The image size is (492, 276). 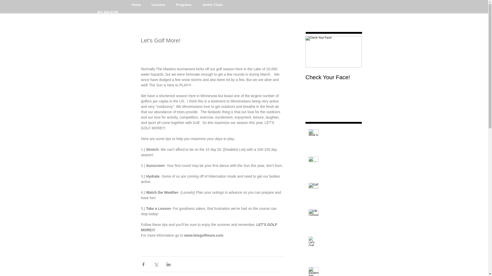 I want to click on Programs, so click(x=184, y=5).